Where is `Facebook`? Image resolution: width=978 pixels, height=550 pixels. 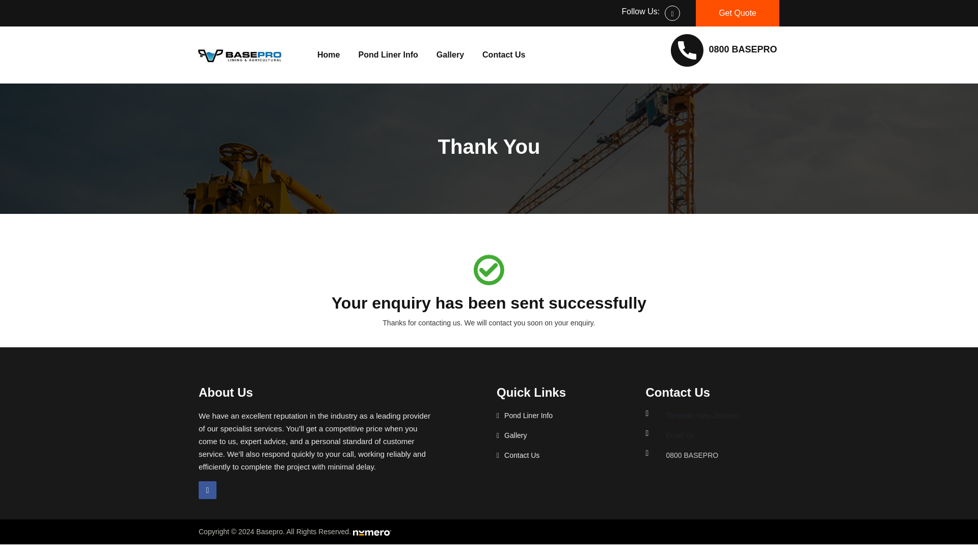
Facebook is located at coordinates (207, 490).